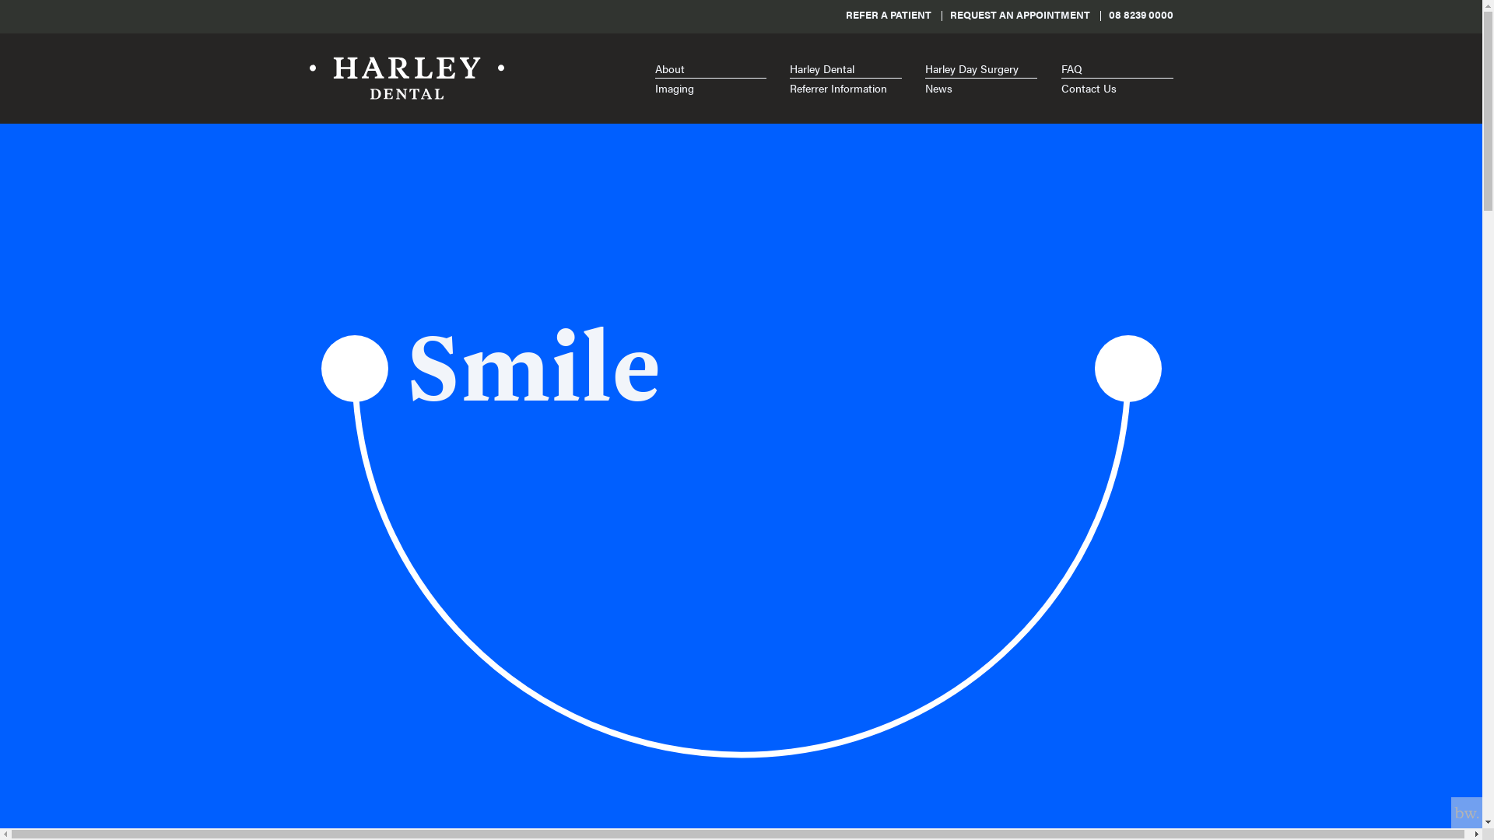 The width and height of the screenshot is (1494, 840). What do you see at coordinates (846, 68) in the screenshot?
I see `Harley Dental` at bounding box center [846, 68].